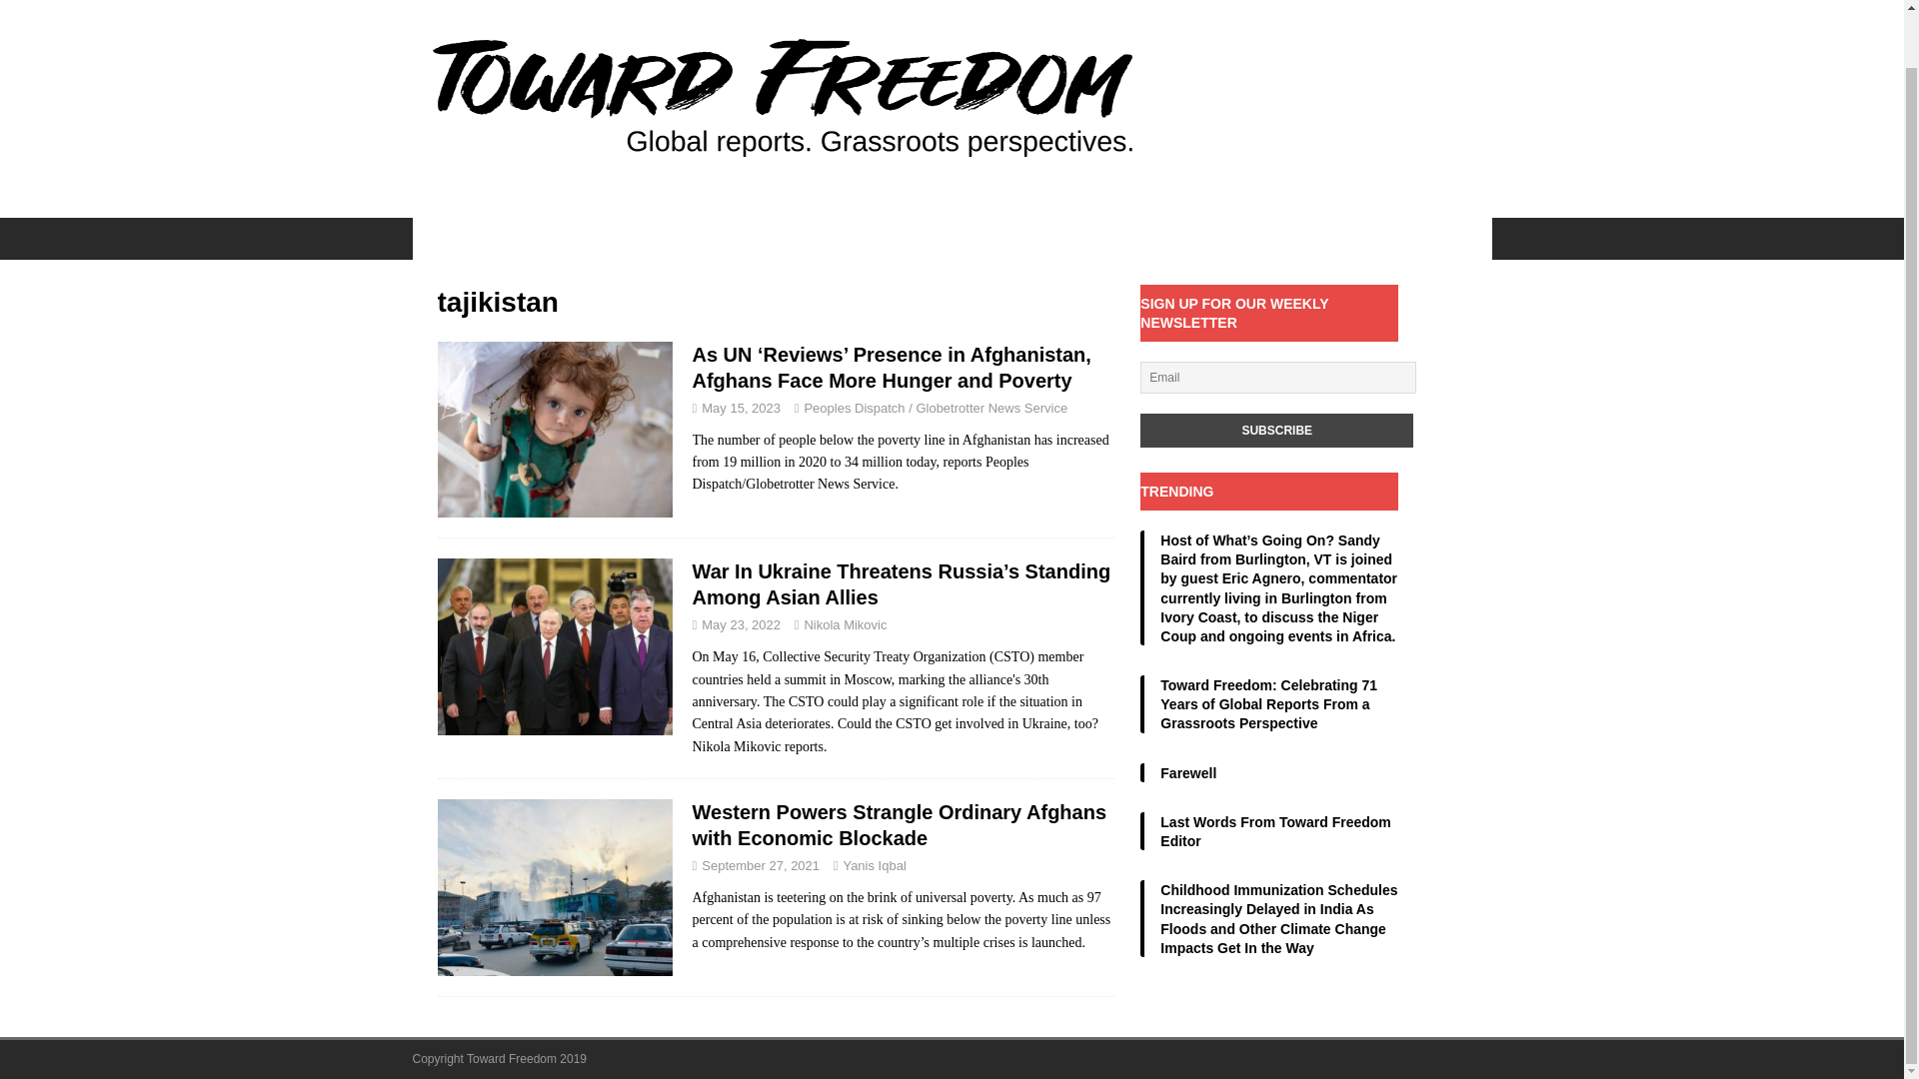 This screenshot has height=1079, width=1919. What do you see at coordinates (651, 239) in the screenshot?
I see `AFRICA` at bounding box center [651, 239].